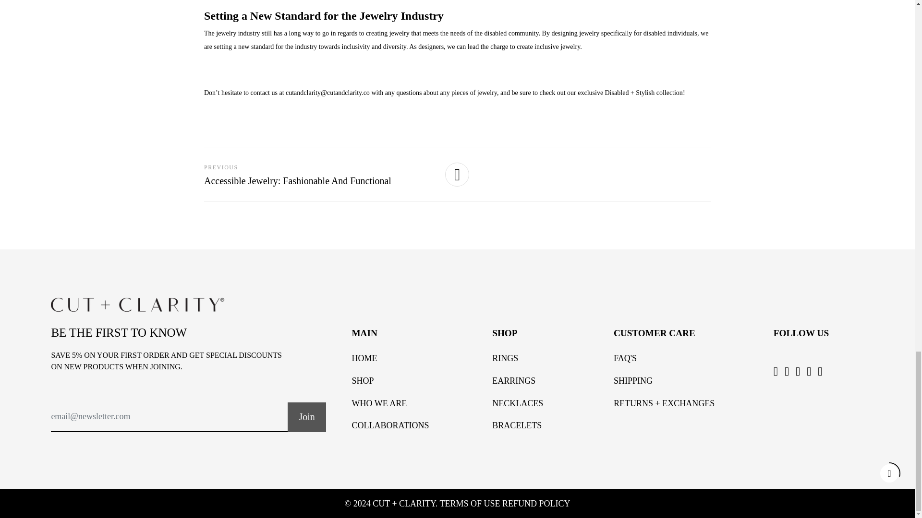  I want to click on Who We Are, so click(378, 403).